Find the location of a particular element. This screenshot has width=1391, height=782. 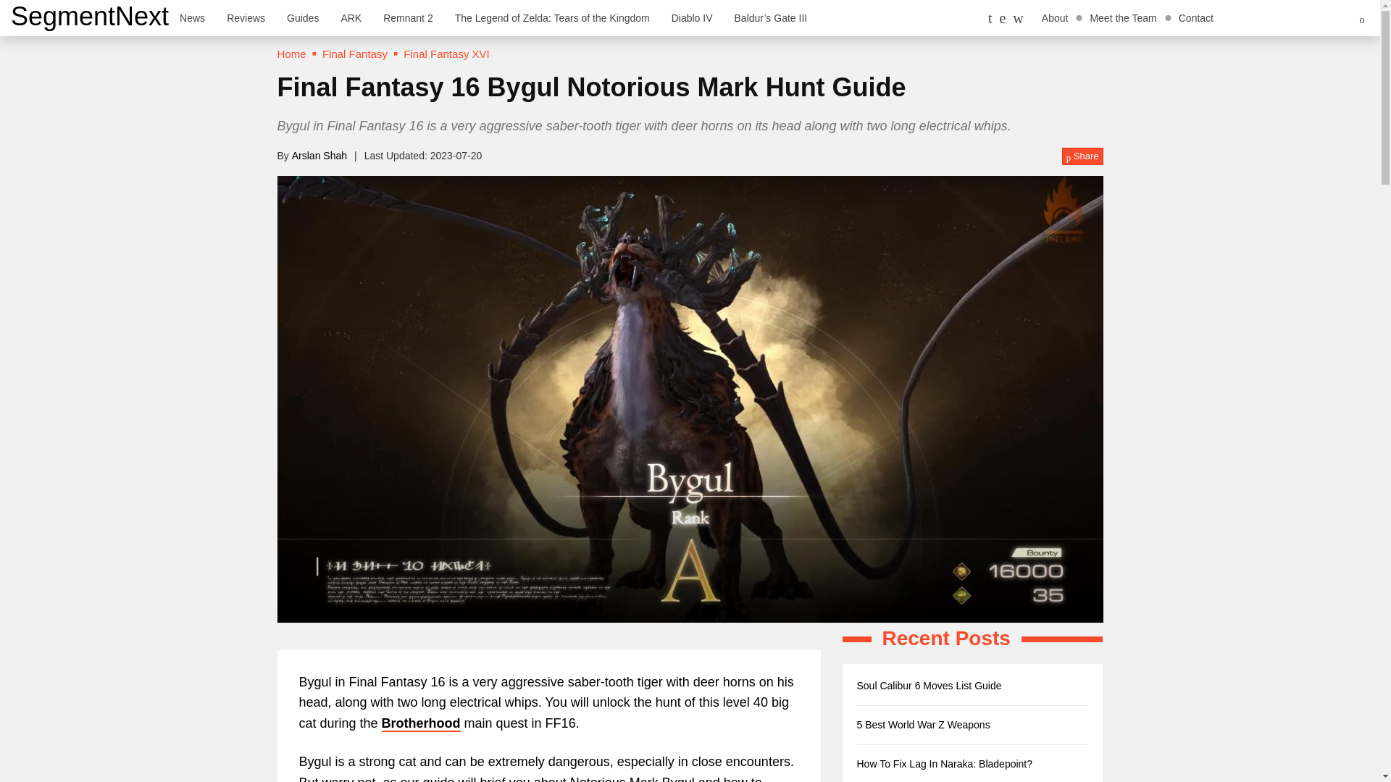

The Legend of Zelda: Tears of the Kingdom is located at coordinates (552, 17).